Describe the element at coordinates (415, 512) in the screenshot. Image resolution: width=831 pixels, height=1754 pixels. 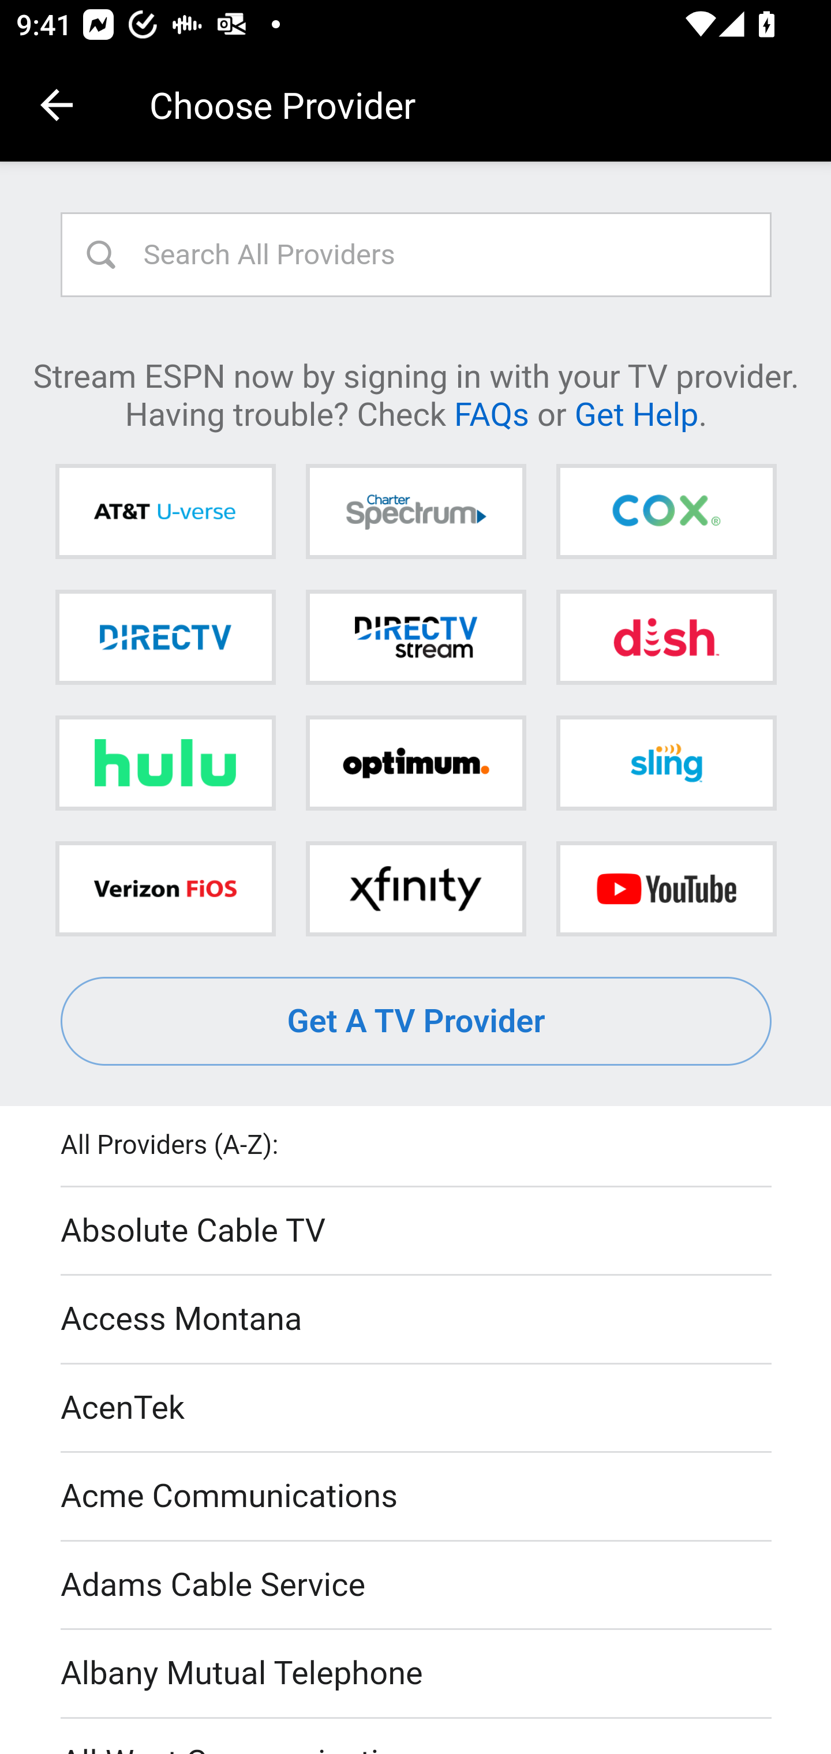
I see `Charter Spectrum` at that location.